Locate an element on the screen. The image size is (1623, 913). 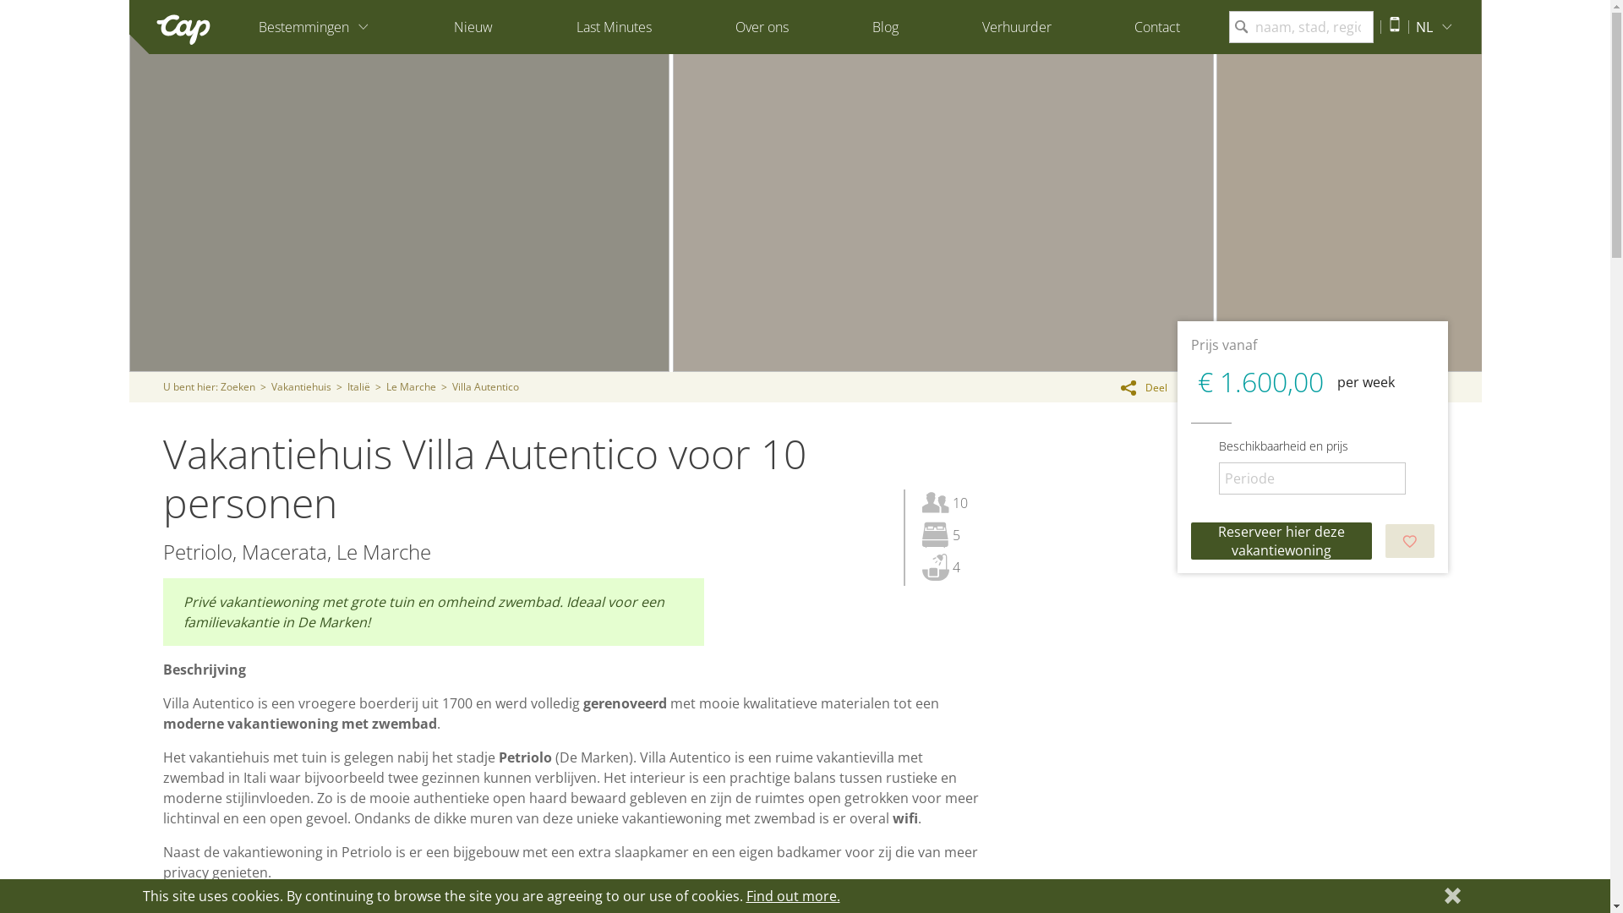
Over ons is located at coordinates (762, 27).